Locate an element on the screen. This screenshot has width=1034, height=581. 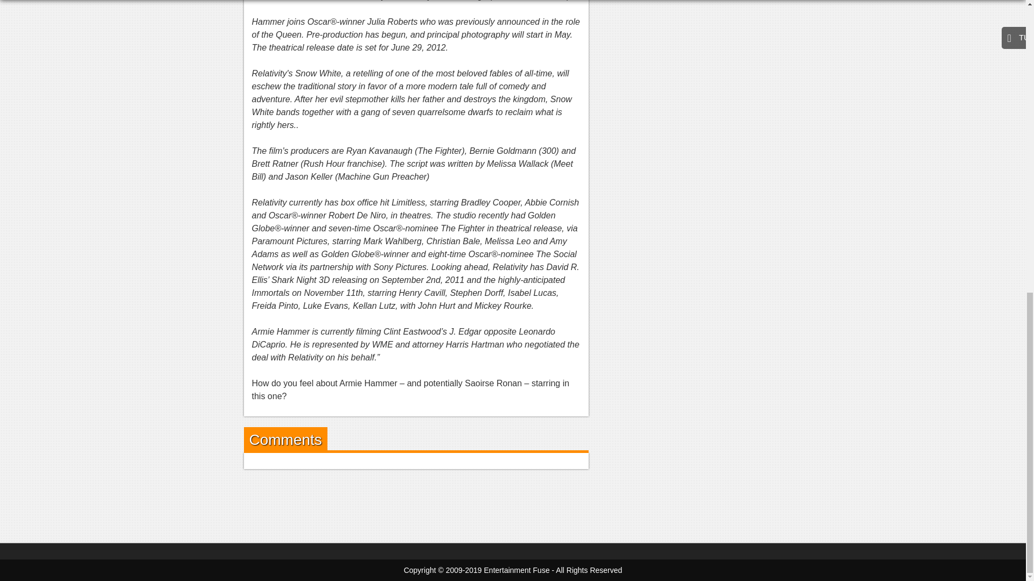
Advertisement is located at coordinates (512, 504).